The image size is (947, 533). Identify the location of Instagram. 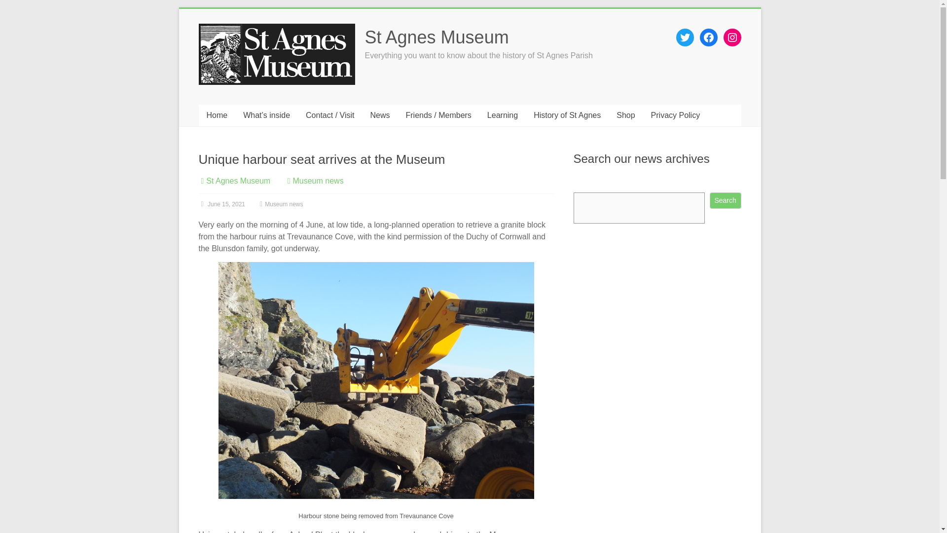
(732, 38).